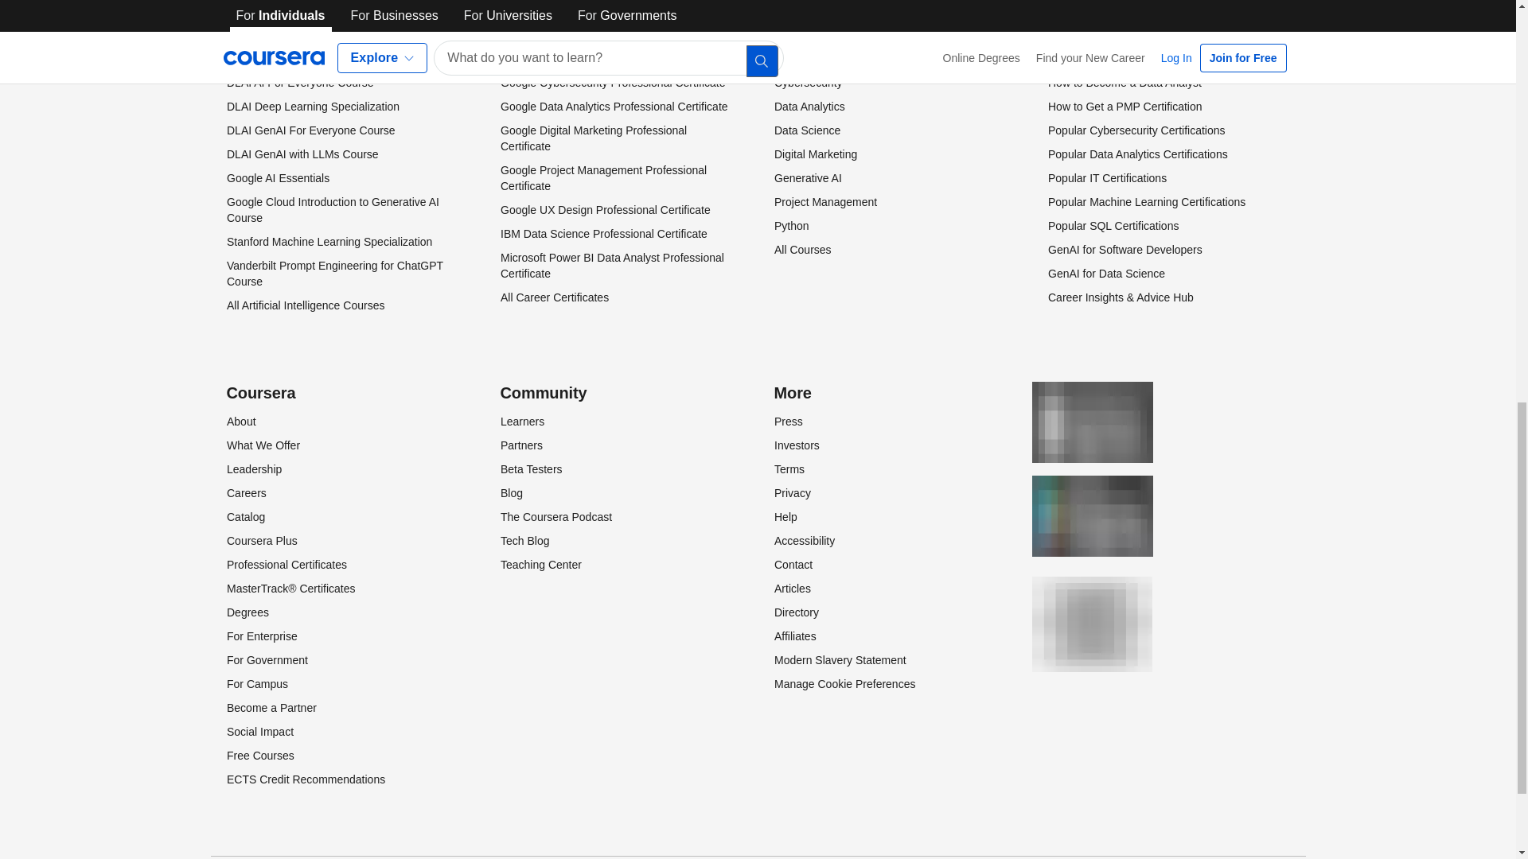 This screenshot has width=1528, height=859. Describe the element at coordinates (613, 107) in the screenshot. I see `Google Data Analytics Professional Certificate` at that location.